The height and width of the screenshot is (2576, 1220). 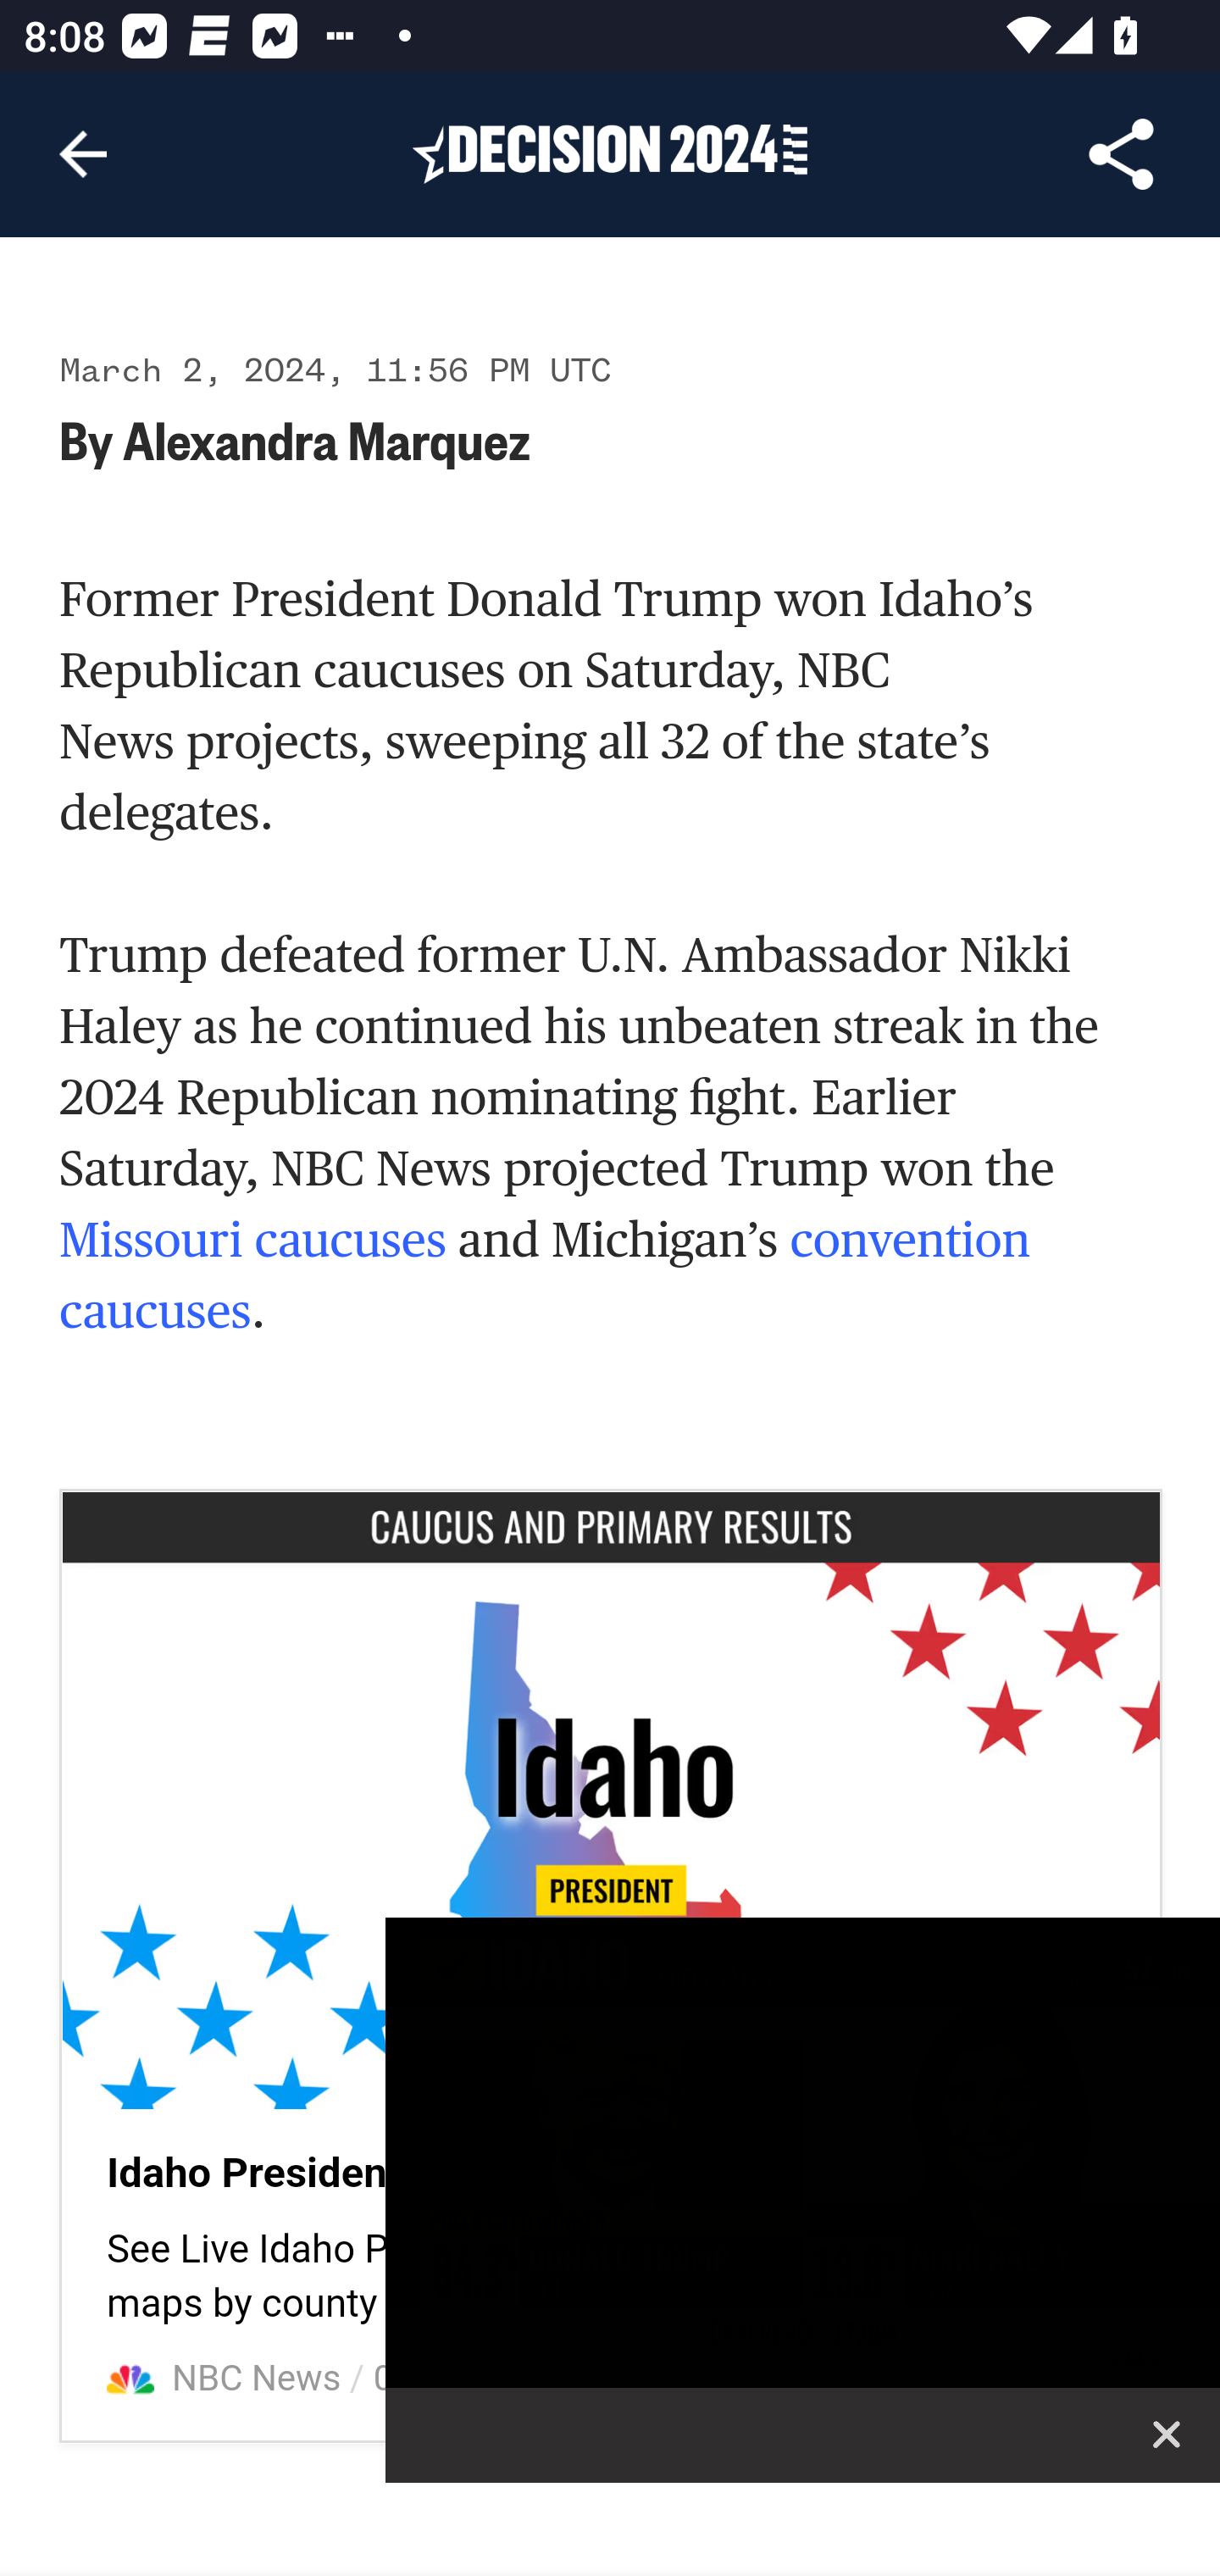 What do you see at coordinates (1122, 154) in the screenshot?
I see `Share Article, button` at bounding box center [1122, 154].